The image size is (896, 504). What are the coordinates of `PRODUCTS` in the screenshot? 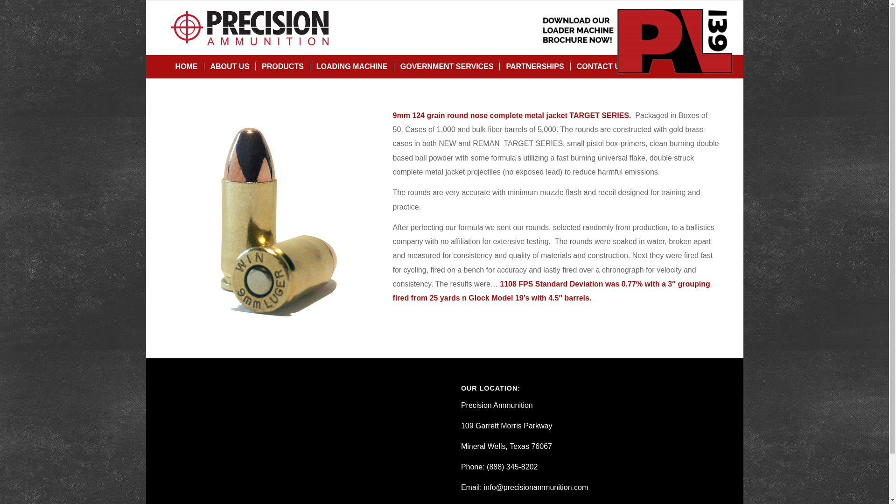 It's located at (283, 66).